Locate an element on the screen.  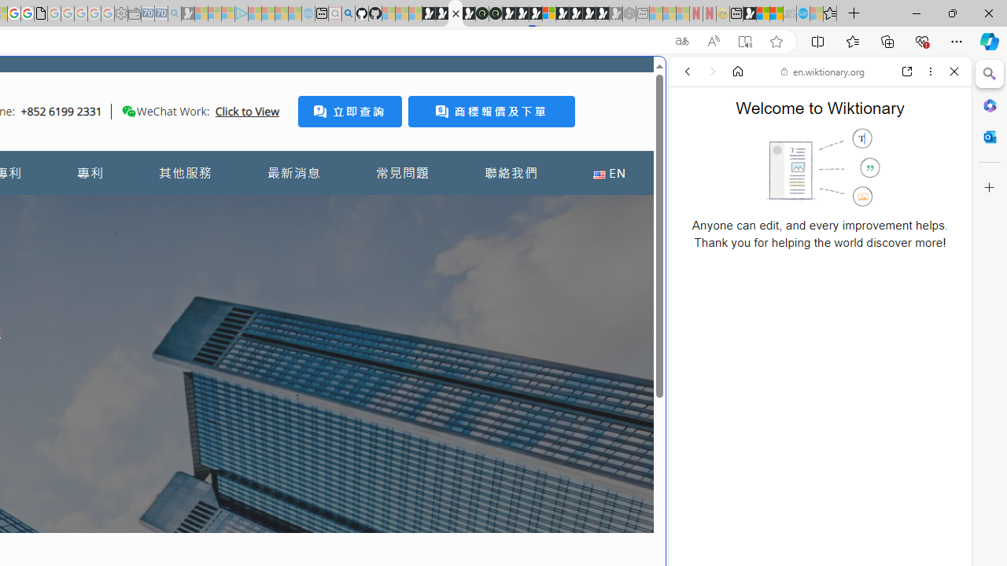
Web scope is located at coordinates (694, 141).